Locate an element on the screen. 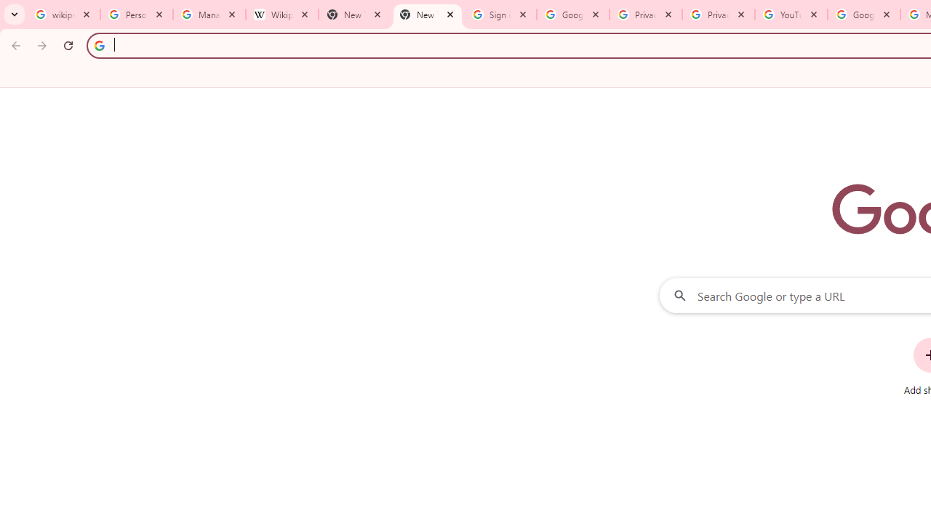 This screenshot has width=931, height=523. Google Account Help is located at coordinates (863, 15).